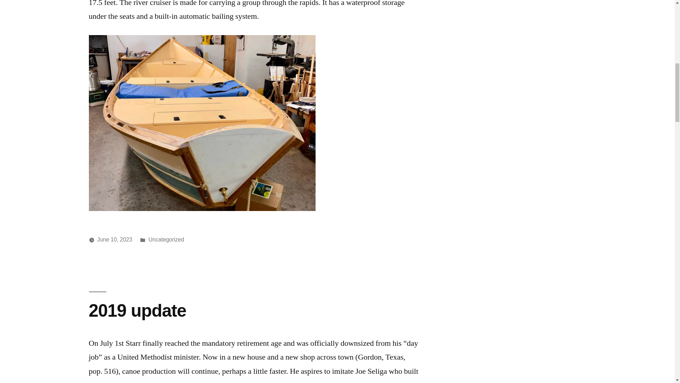  What do you see at coordinates (114, 239) in the screenshot?
I see `June 10, 2023` at bounding box center [114, 239].